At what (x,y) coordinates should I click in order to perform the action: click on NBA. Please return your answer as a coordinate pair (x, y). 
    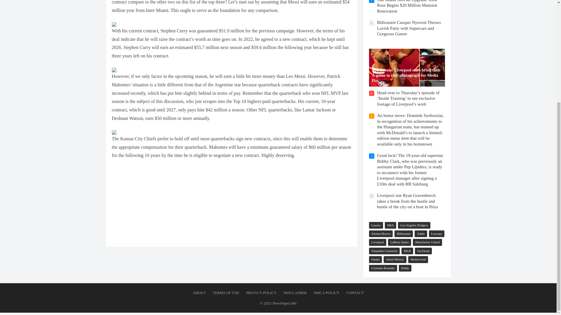
    Looking at the image, I should click on (390, 225).